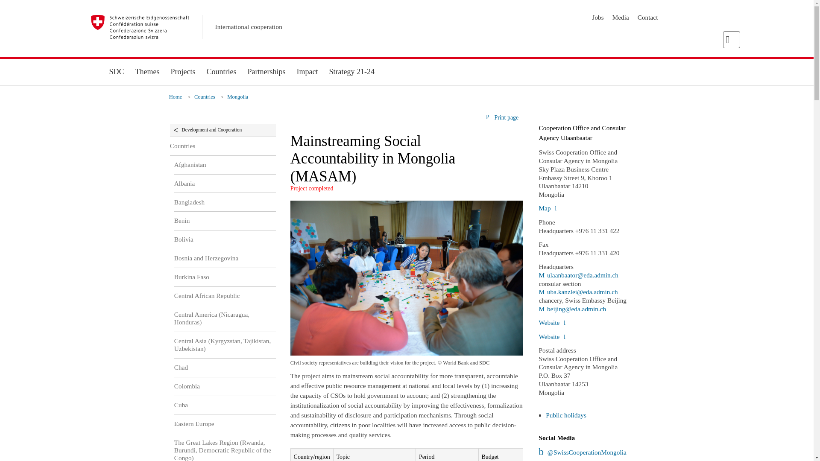  What do you see at coordinates (578, 275) in the screenshot?
I see `External Link` at bounding box center [578, 275].